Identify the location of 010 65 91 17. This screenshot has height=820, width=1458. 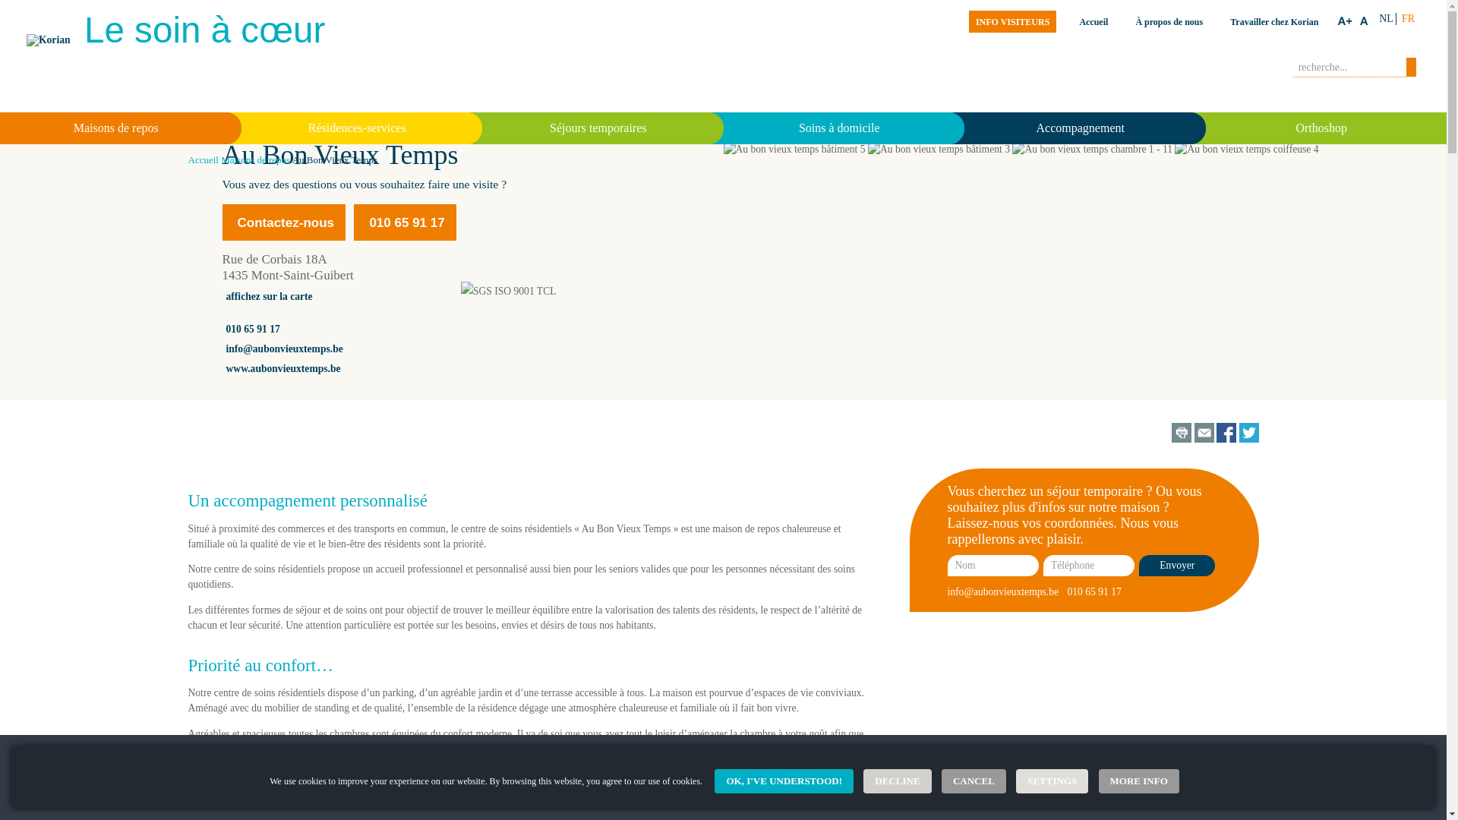
(254, 330).